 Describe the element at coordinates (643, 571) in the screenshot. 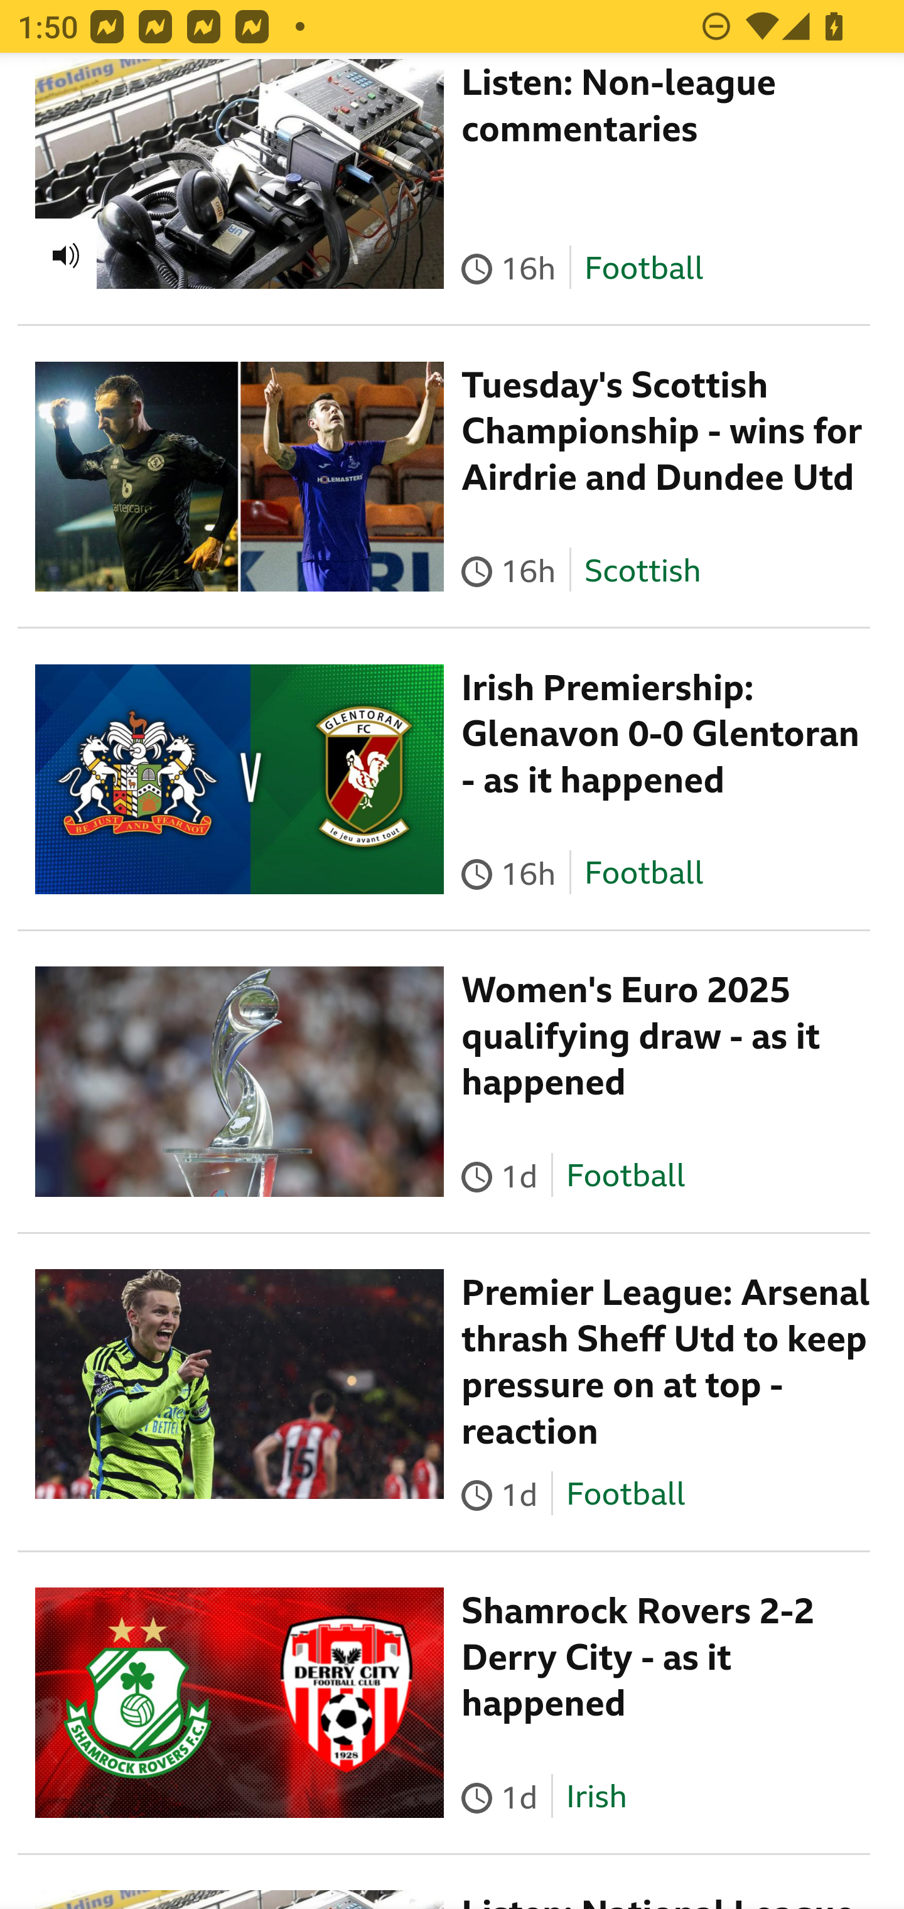

I see `Scottish` at that location.